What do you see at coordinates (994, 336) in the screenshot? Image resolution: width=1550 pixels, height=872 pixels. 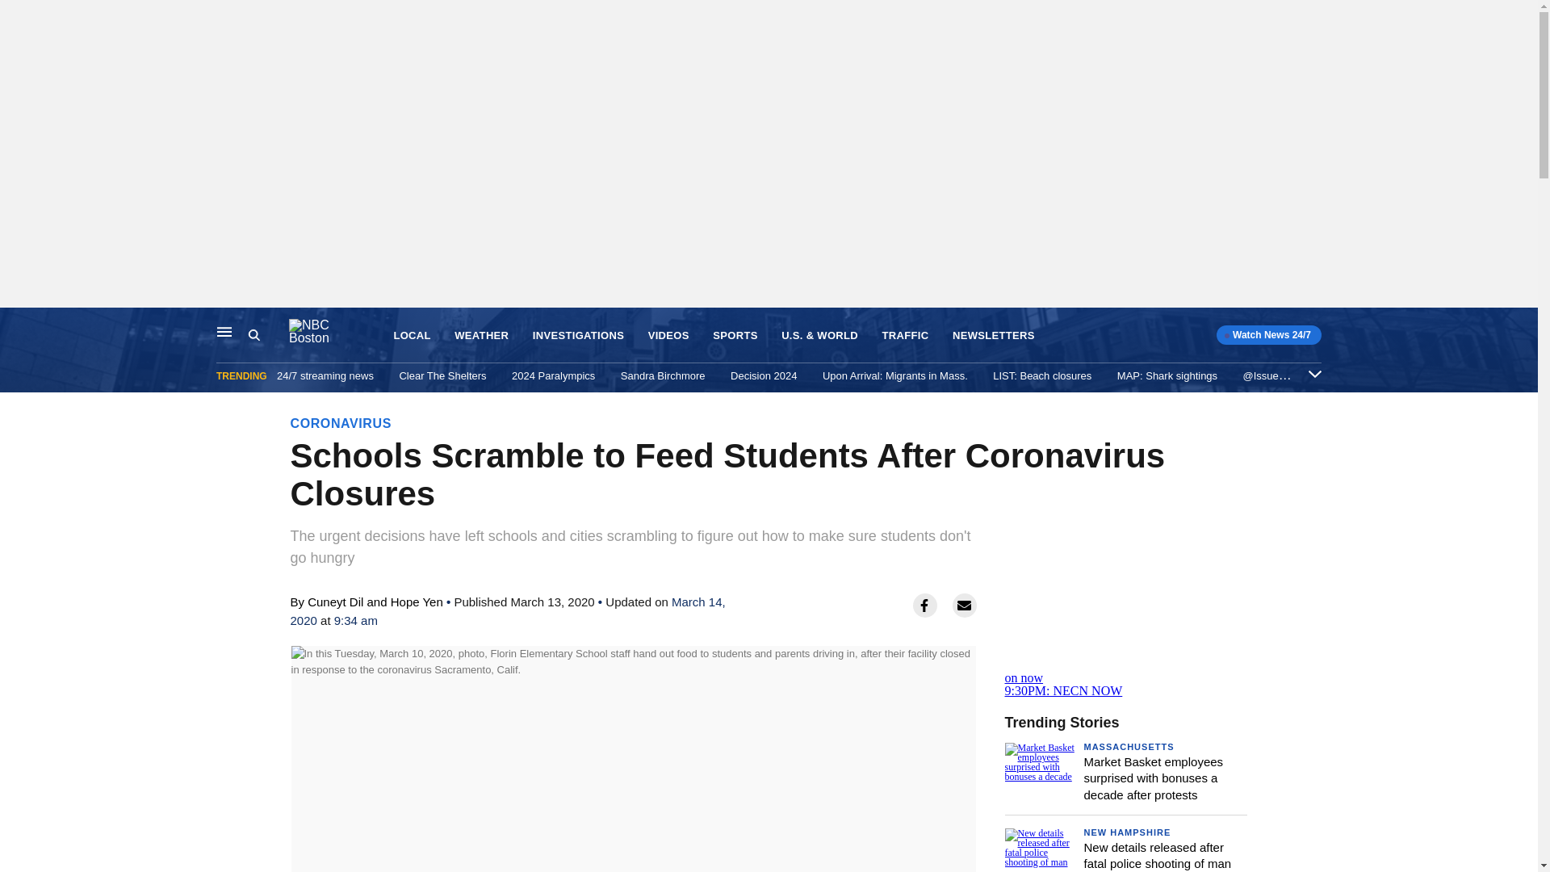 I see `NEWSLETTERS` at bounding box center [994, 336].